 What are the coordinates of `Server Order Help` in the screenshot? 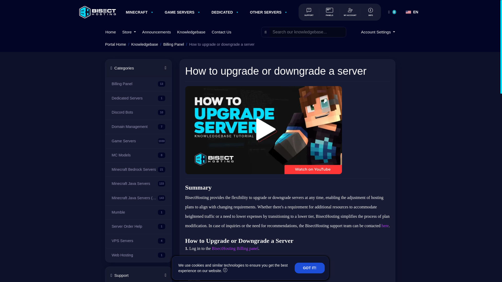 It's located at (135, 227).